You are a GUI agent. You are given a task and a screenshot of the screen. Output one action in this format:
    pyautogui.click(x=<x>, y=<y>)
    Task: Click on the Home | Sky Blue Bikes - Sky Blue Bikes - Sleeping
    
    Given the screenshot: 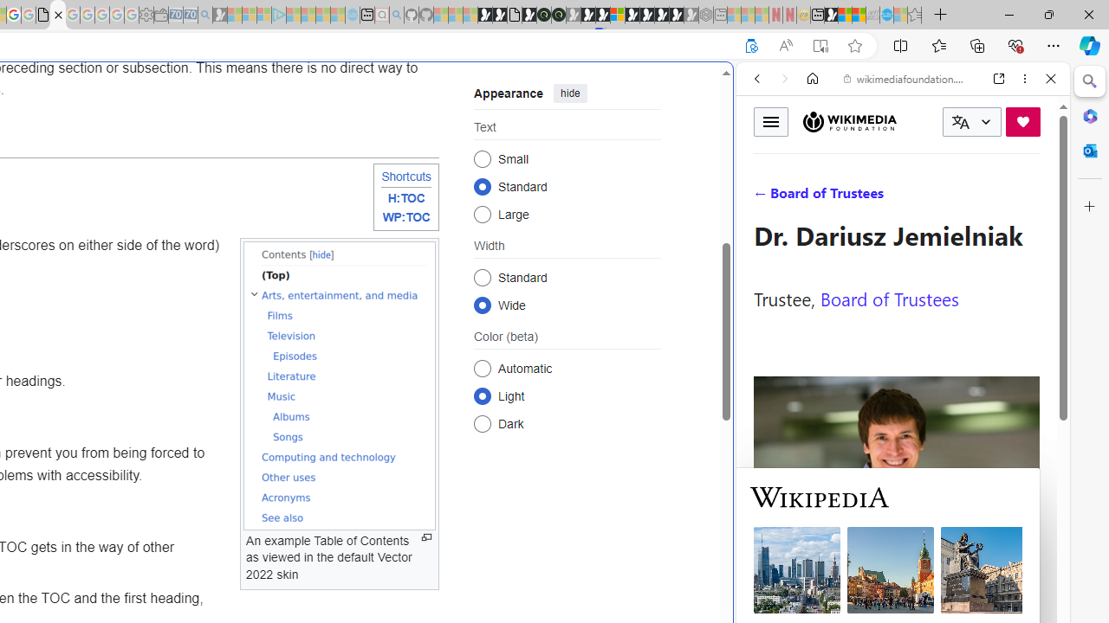 What is the action you would take?
    pyautogui.click(x=352, y=16)
    